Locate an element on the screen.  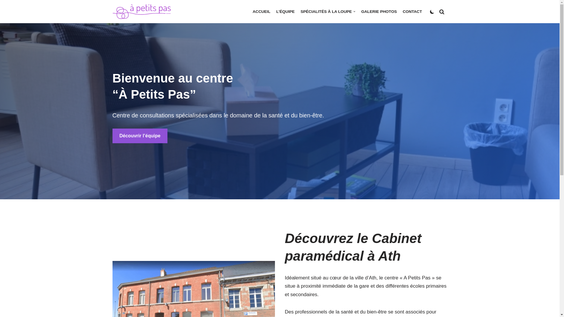
CONTACT is located at coordinates (412, 12).